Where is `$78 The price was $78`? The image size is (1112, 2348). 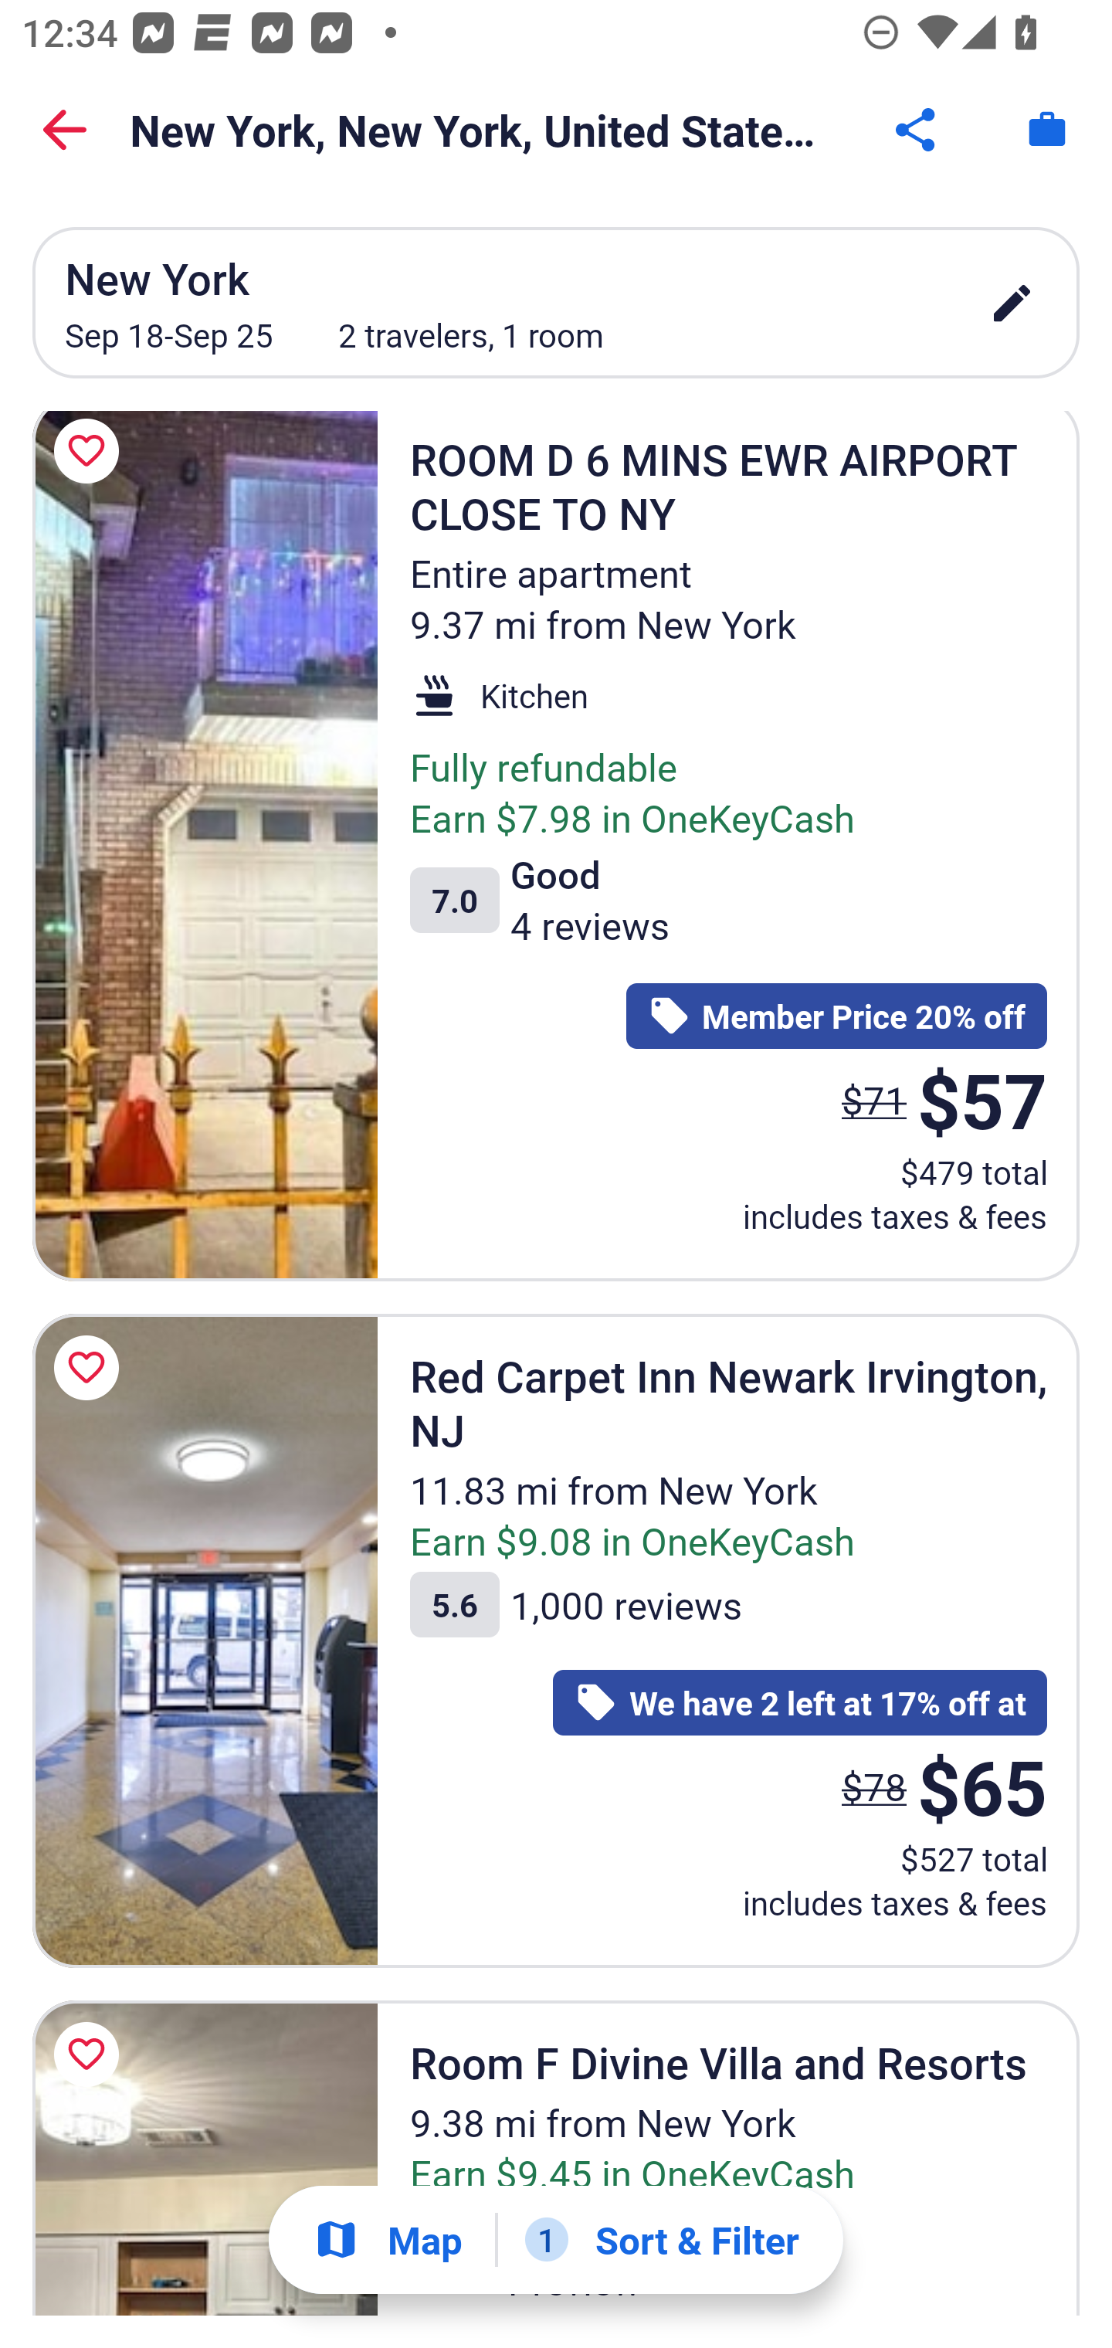
$78 The price was $78 is located at coordinates (874, 1786).